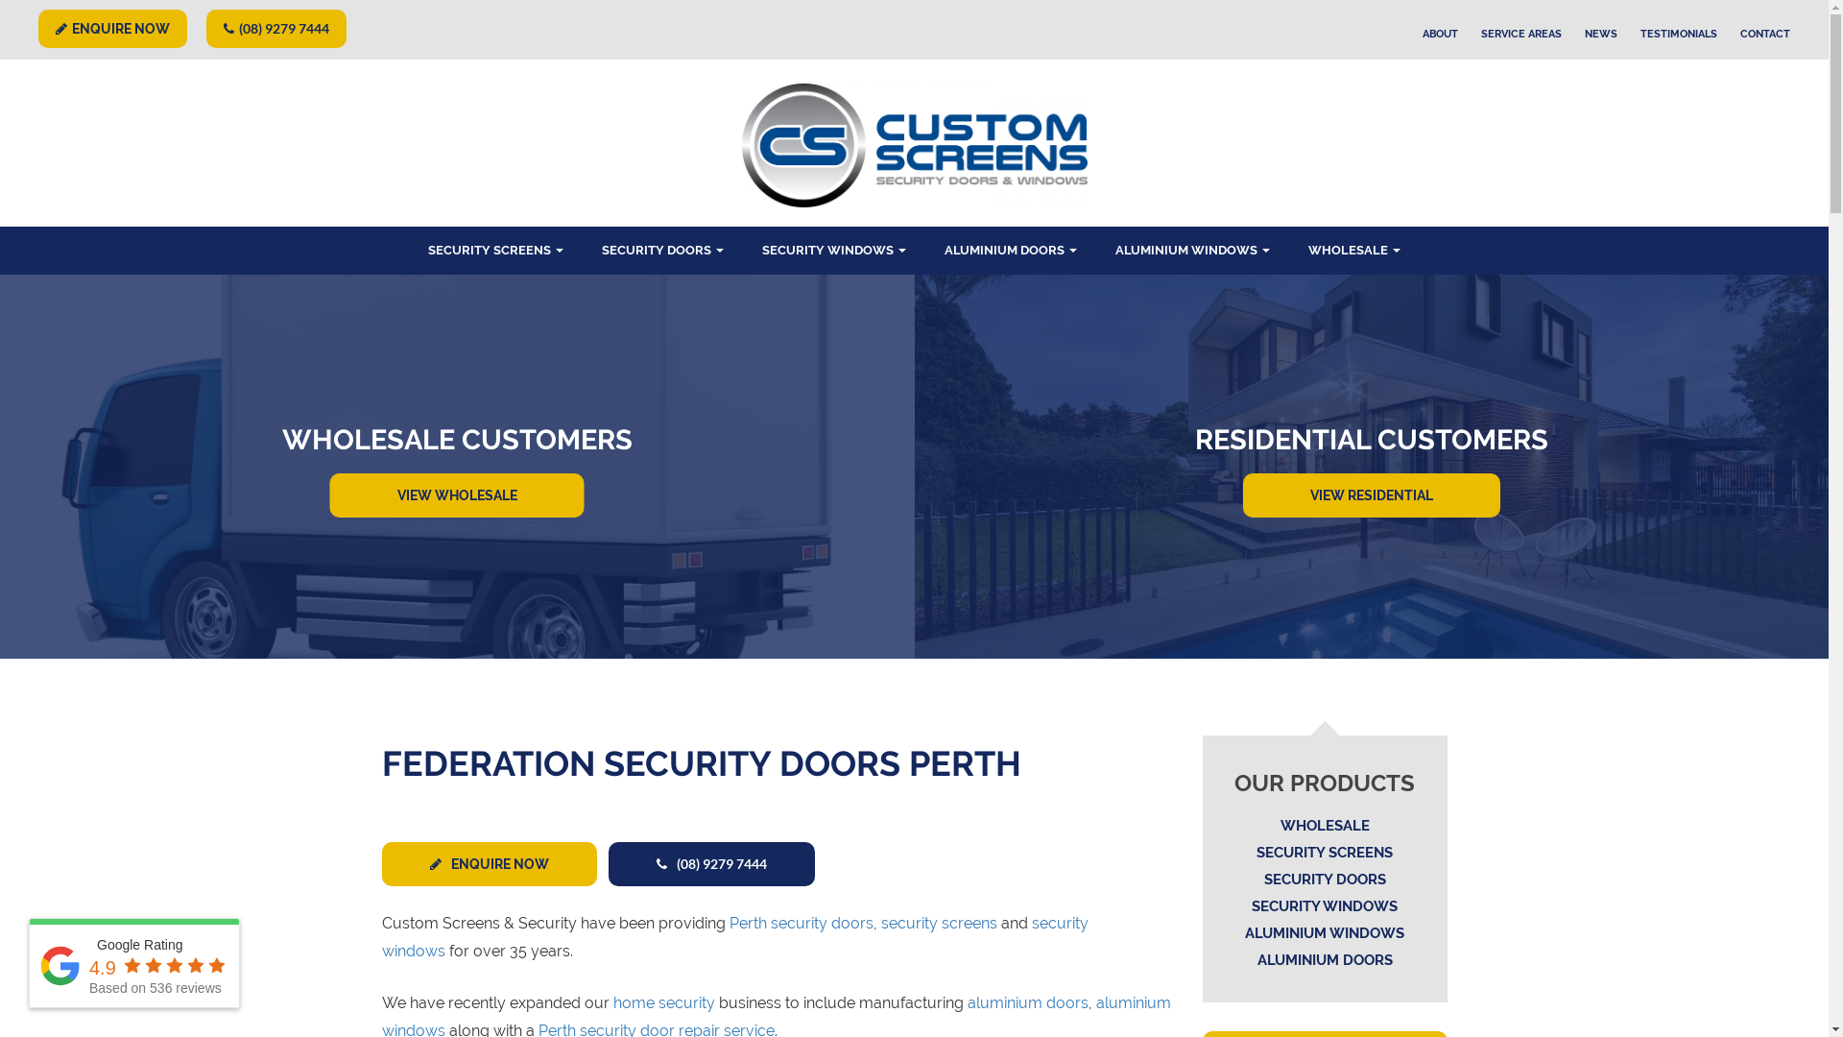 The width and height of the screenshot is (1843, 1037). Describe the element at coordinates (1325, 933) in the screenshot. I see `ALUMINIUM WINDOWS` at that location.